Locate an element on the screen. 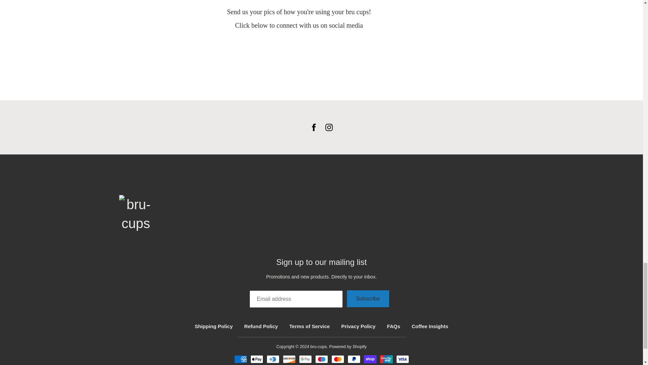  Union Pay is located at coordinates (386, 359).